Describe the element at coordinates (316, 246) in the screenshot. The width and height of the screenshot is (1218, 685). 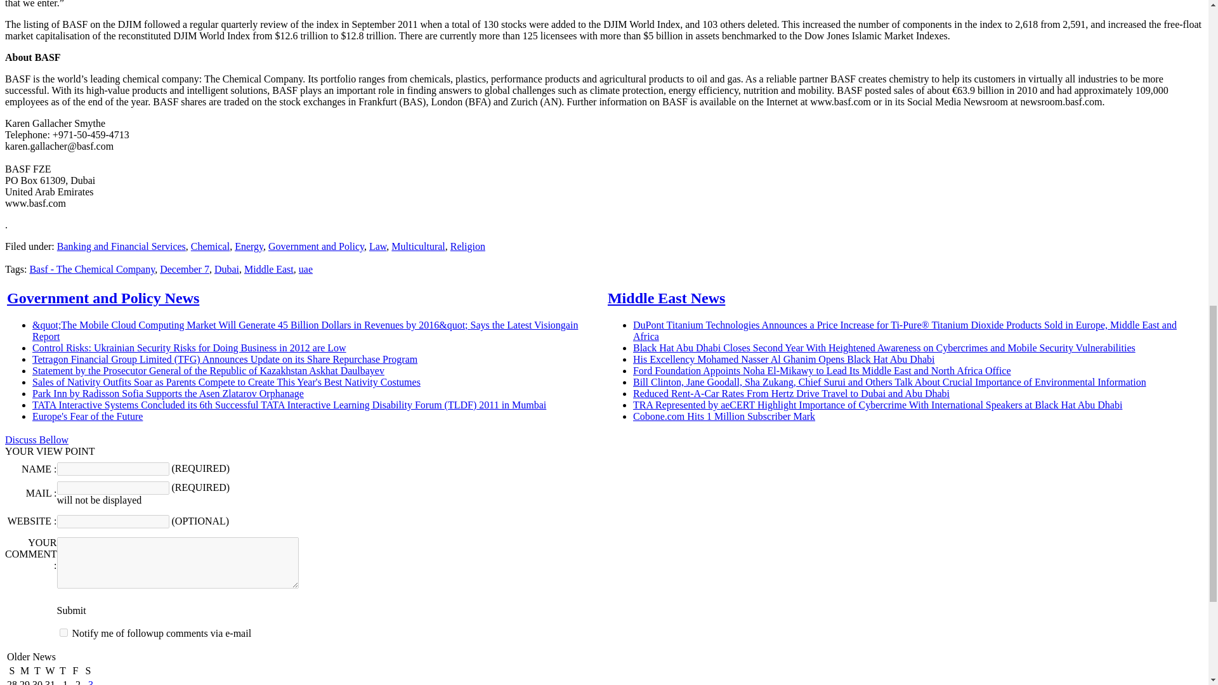
I see `Government and Policy` at that location.